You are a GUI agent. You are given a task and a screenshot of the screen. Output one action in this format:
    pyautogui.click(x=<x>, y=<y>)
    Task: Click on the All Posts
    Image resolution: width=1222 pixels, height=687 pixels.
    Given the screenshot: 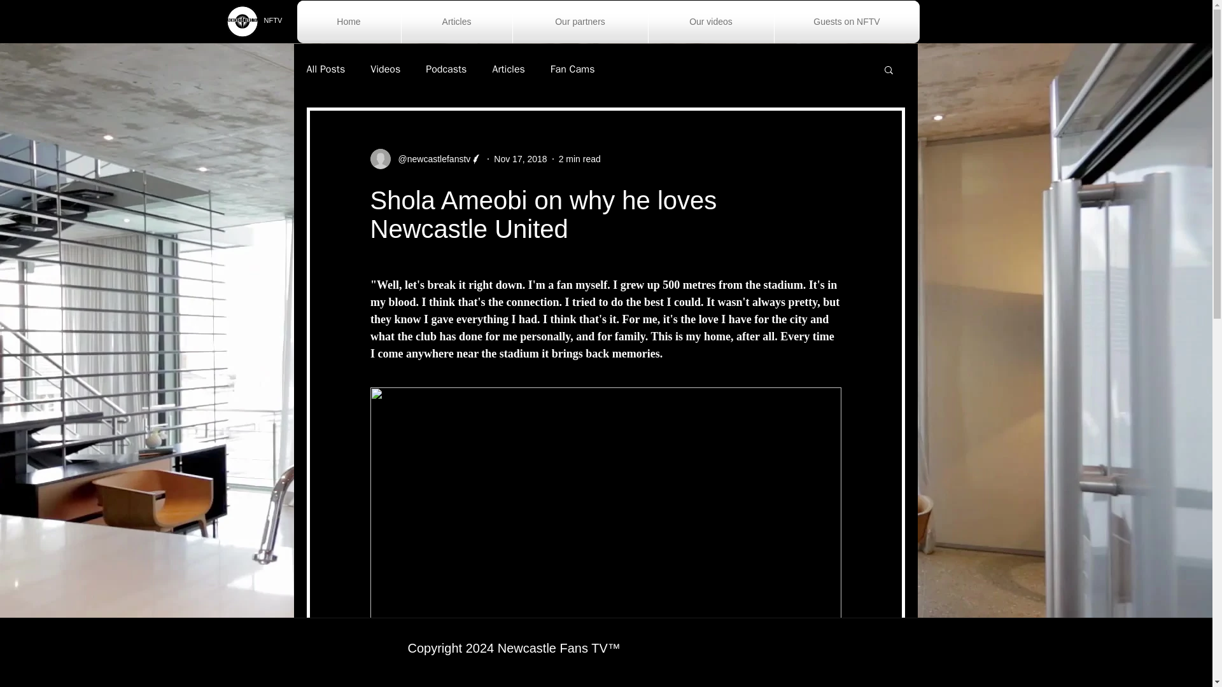 What is the action you would take?
    pyautogui.click(x=326, y=69)
    